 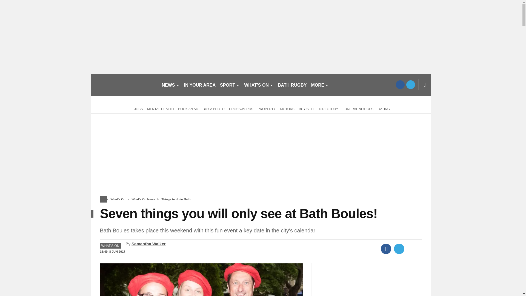 What do you see at coordinates (267, 109) in the screenshot?
I see `PROPERTY` at bounding box center [267, 109].